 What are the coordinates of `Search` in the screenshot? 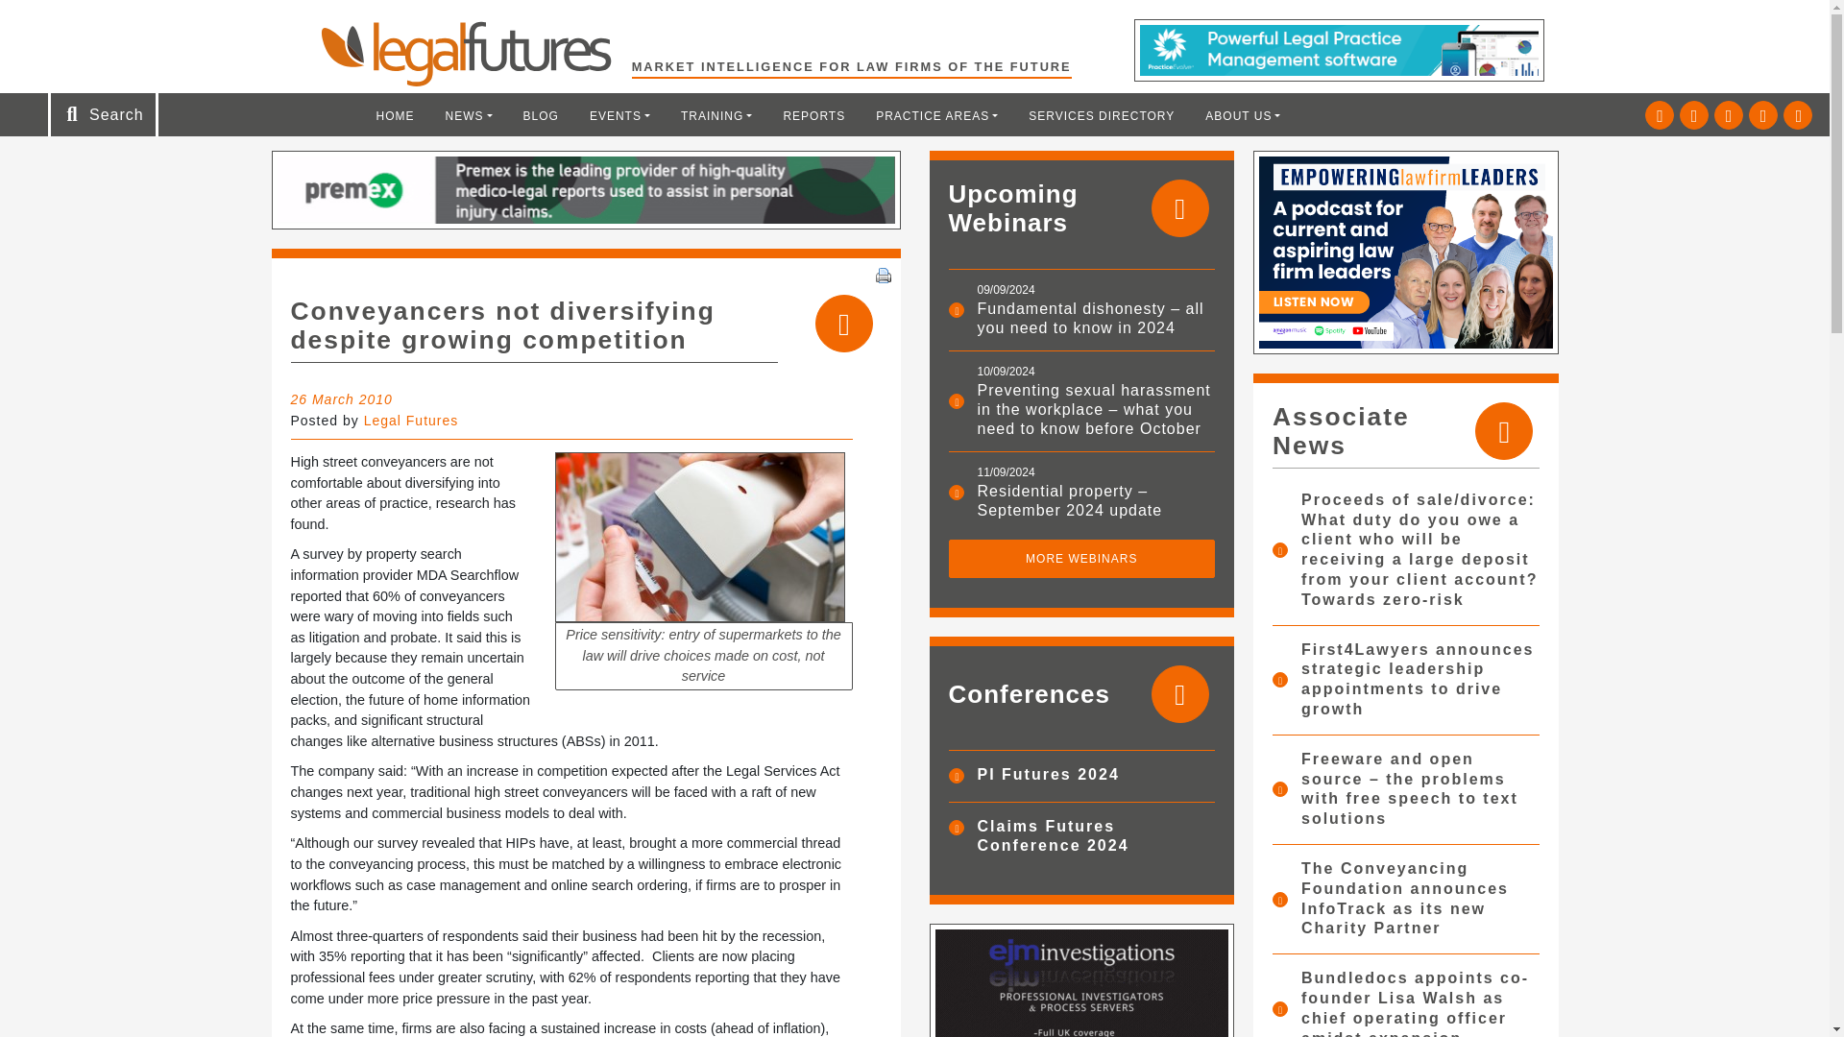 It's located at (65, 21).